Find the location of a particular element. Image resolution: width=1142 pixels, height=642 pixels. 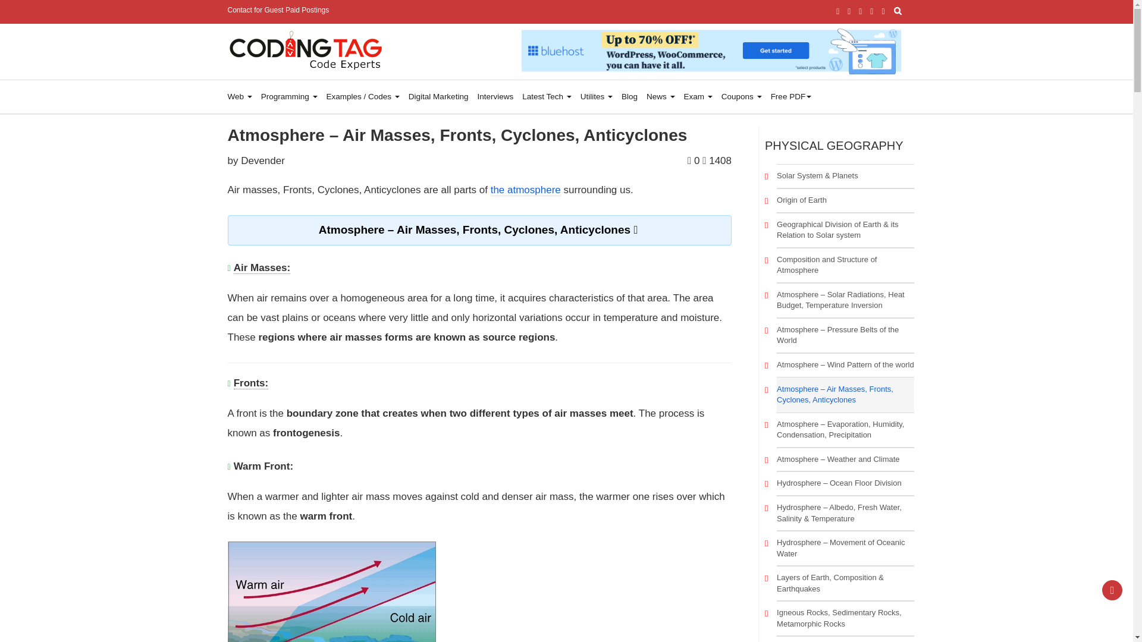

Programming is located at coordinates (294, 97).